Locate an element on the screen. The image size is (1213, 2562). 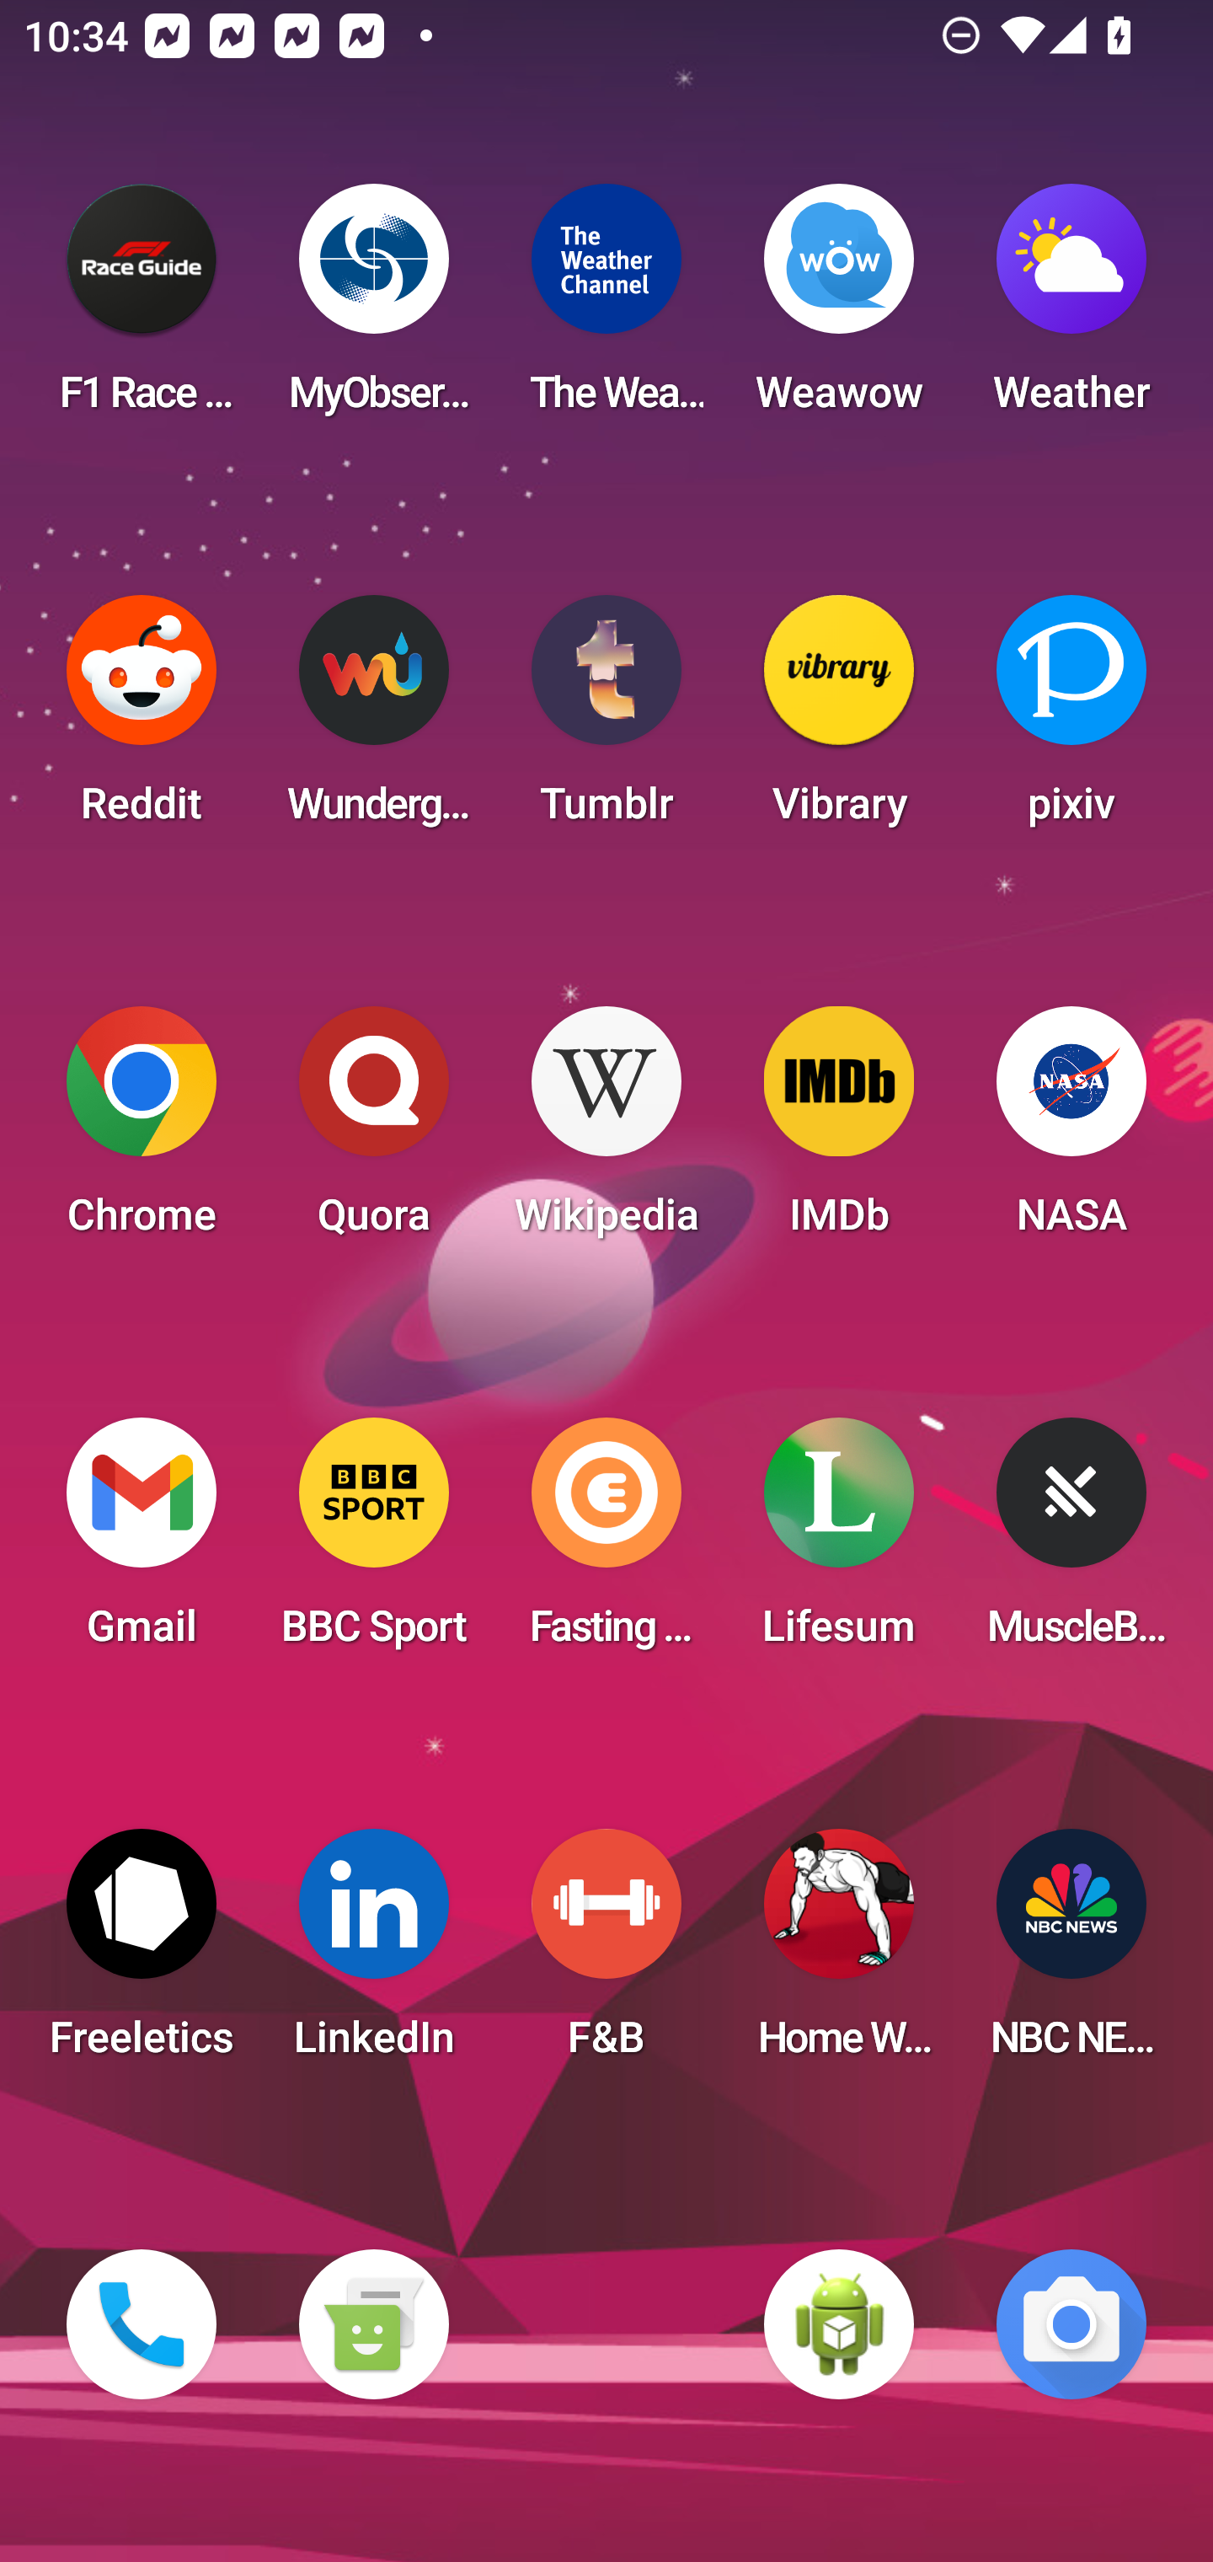
Weawow is located at coordinates (839, 308).